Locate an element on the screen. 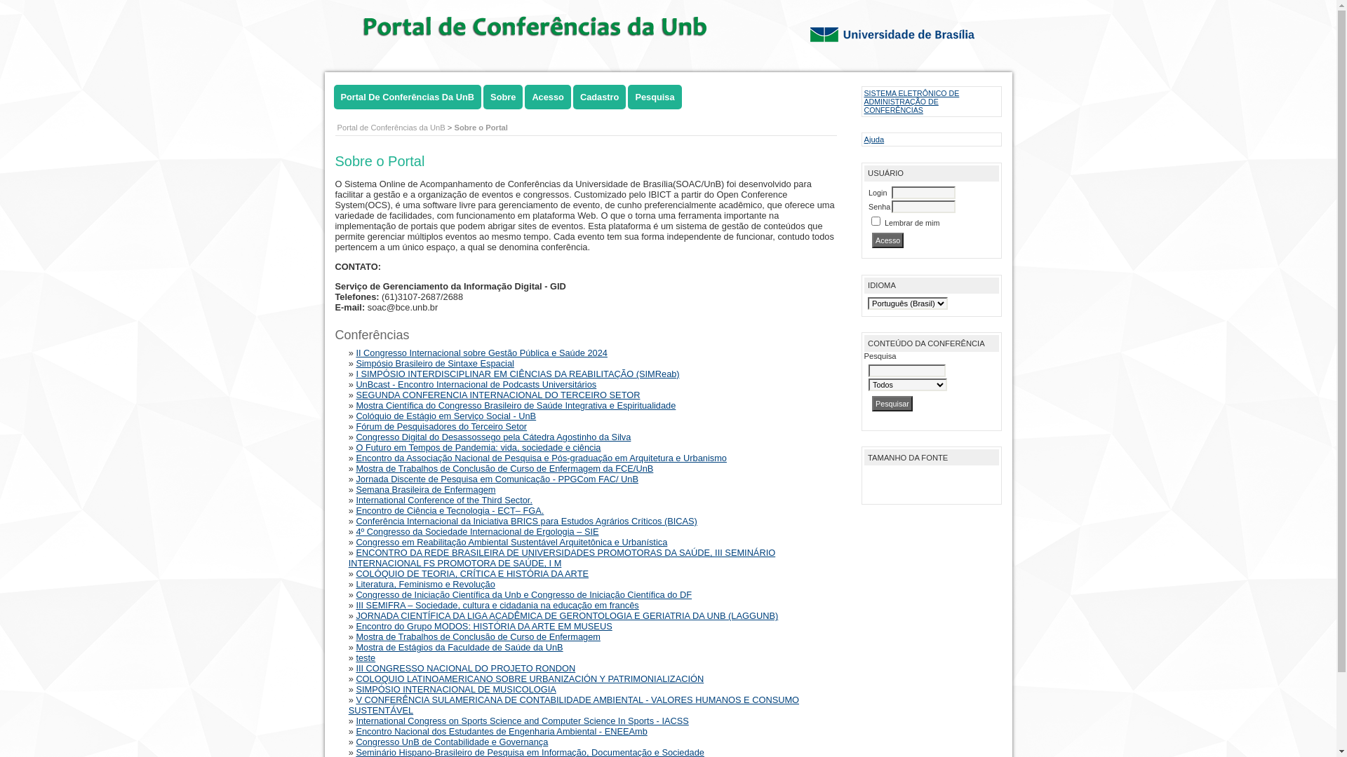 This screenshot has width=1347, height=757. Acesso is located at coordinates (548, 97).